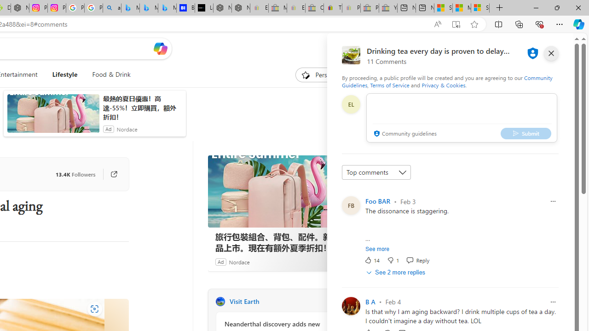 The width and height of the screenshot is (589, 331). What do you see at coordinates (393, 260) in the screenshot?
I see `Dislike` at bounding box center [393, 260].